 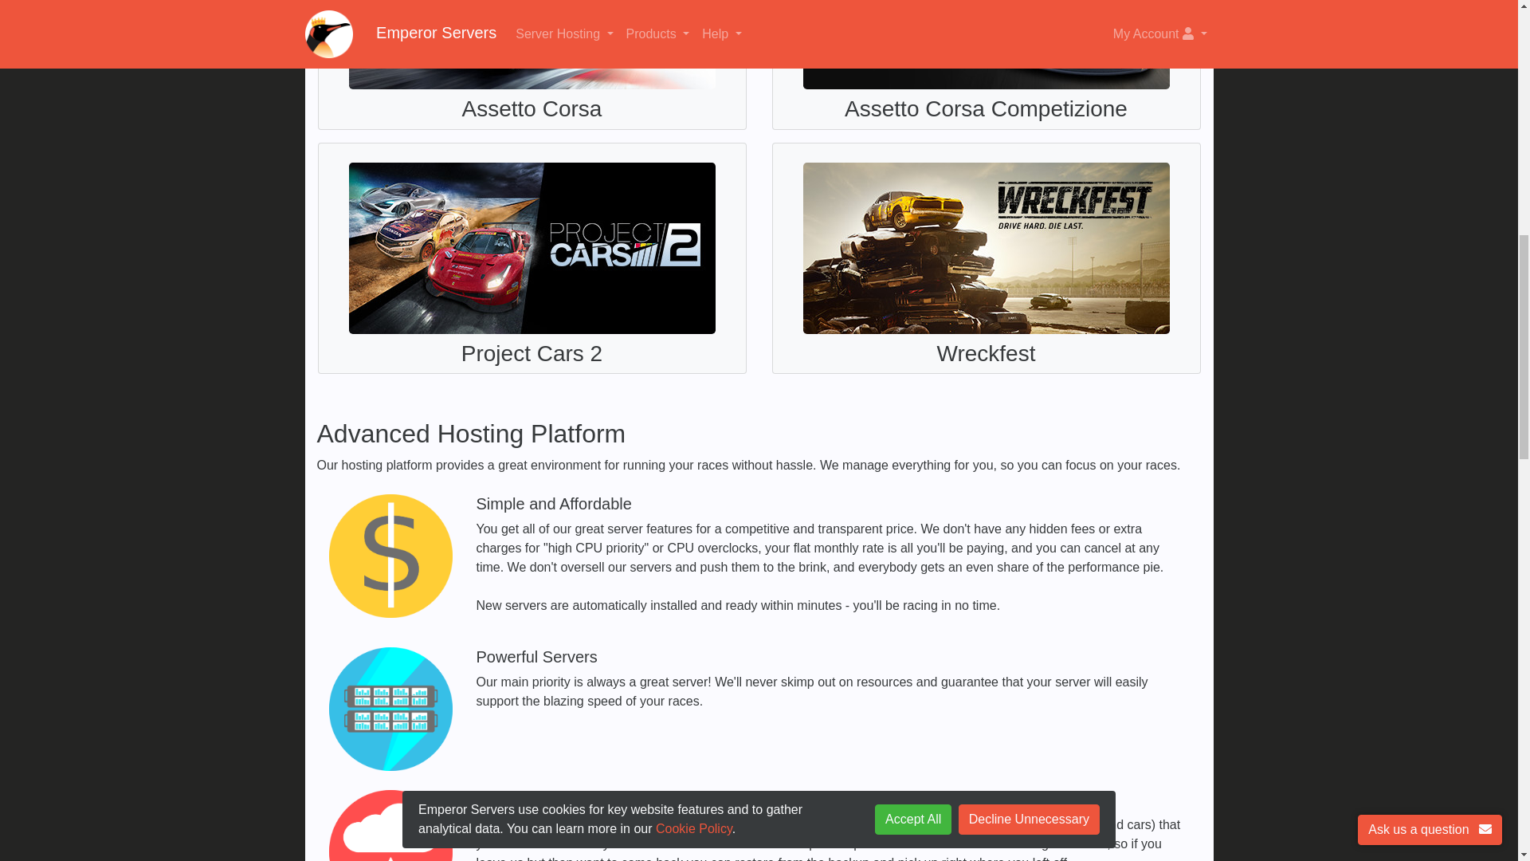 What do you see at coordinates (986, 68) in the screenshot?
I see `Assetto Corsa Competizione` at bounding box center [986, 68].